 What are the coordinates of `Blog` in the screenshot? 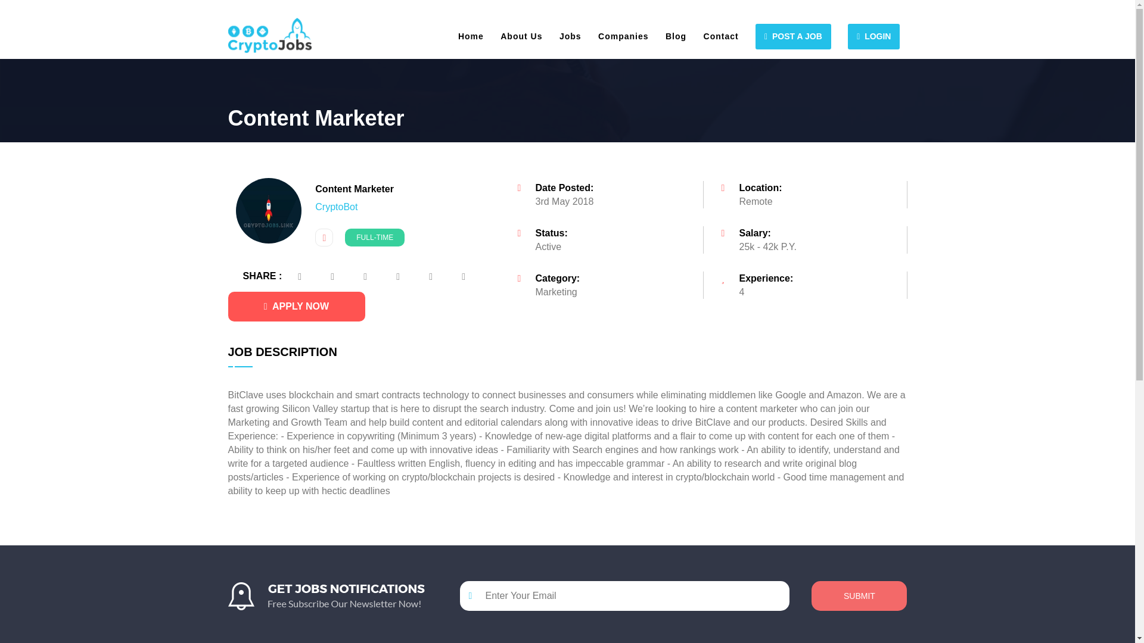 It's located at (676, 36).